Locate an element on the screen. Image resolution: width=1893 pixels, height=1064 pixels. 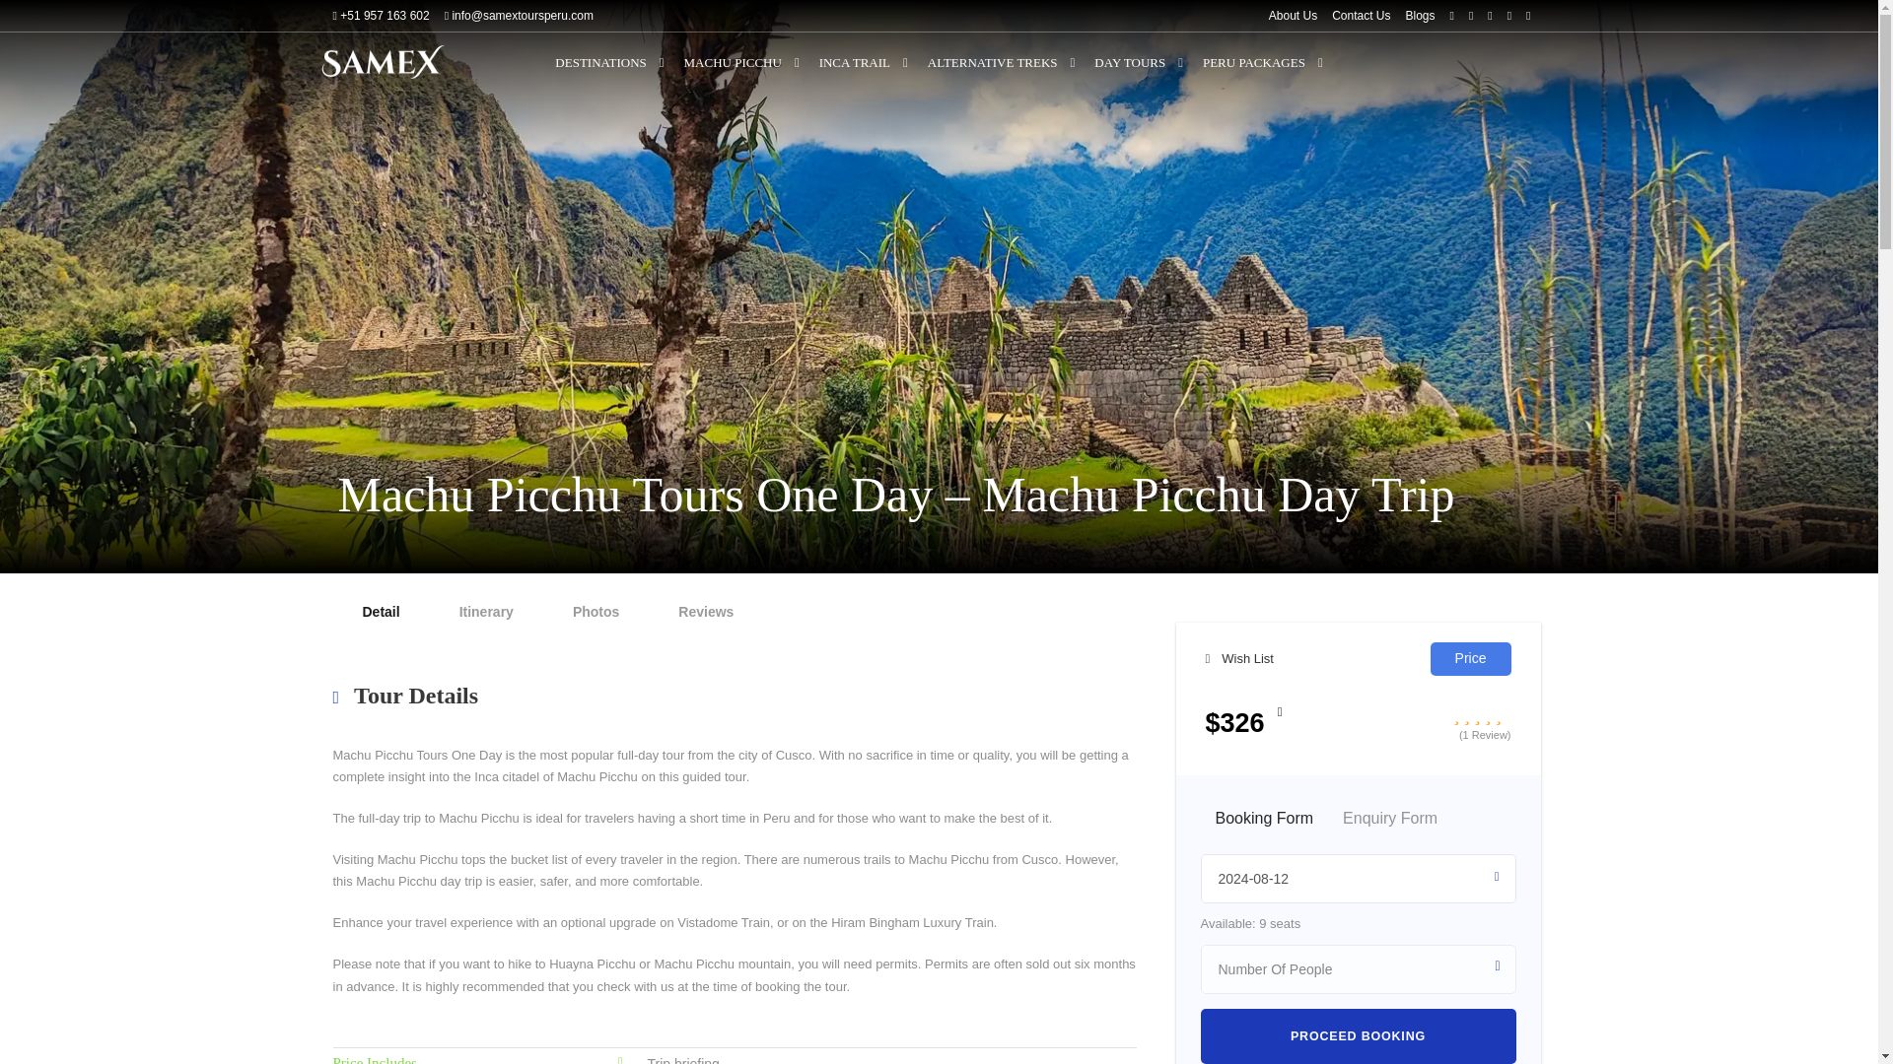
MACHU PICCHU is located at coordinates (741, 73).